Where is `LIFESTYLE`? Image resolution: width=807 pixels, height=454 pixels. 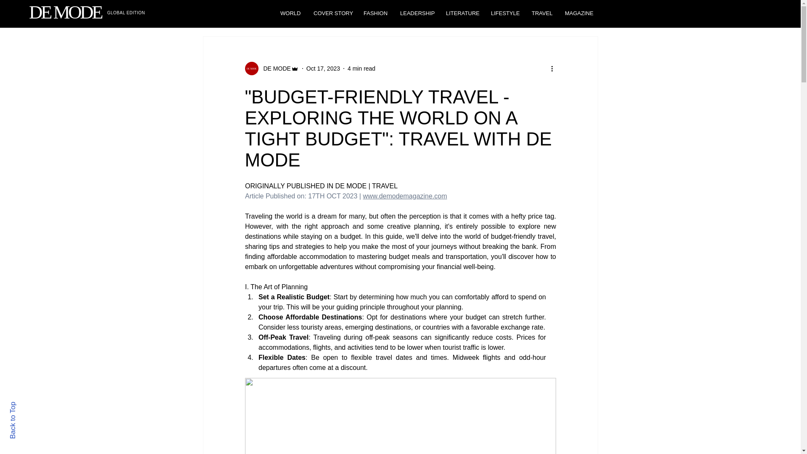 LIFESTYLE is located at coordinates (505, 13).